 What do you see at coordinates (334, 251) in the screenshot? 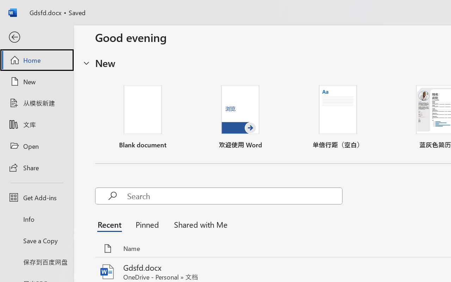
I see `Slide Number` at bounding box center [334, 251].